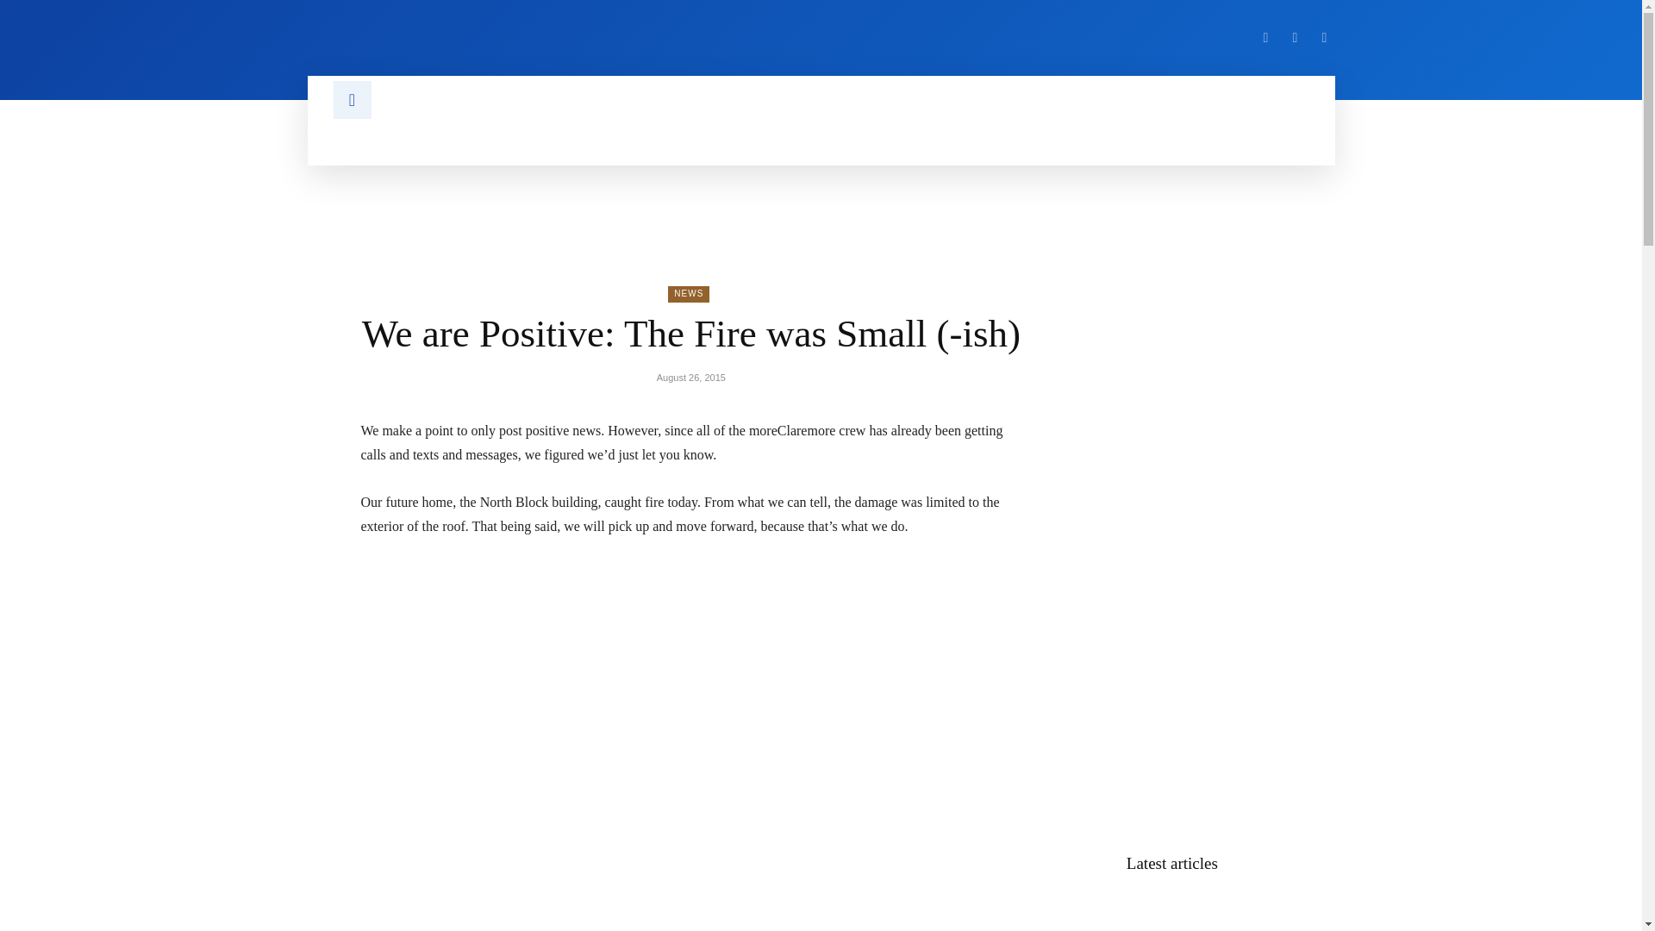 Image resolution: width=1655 pixels, height=931 pixels. I want to click on Youtube, so click(1324, 38).